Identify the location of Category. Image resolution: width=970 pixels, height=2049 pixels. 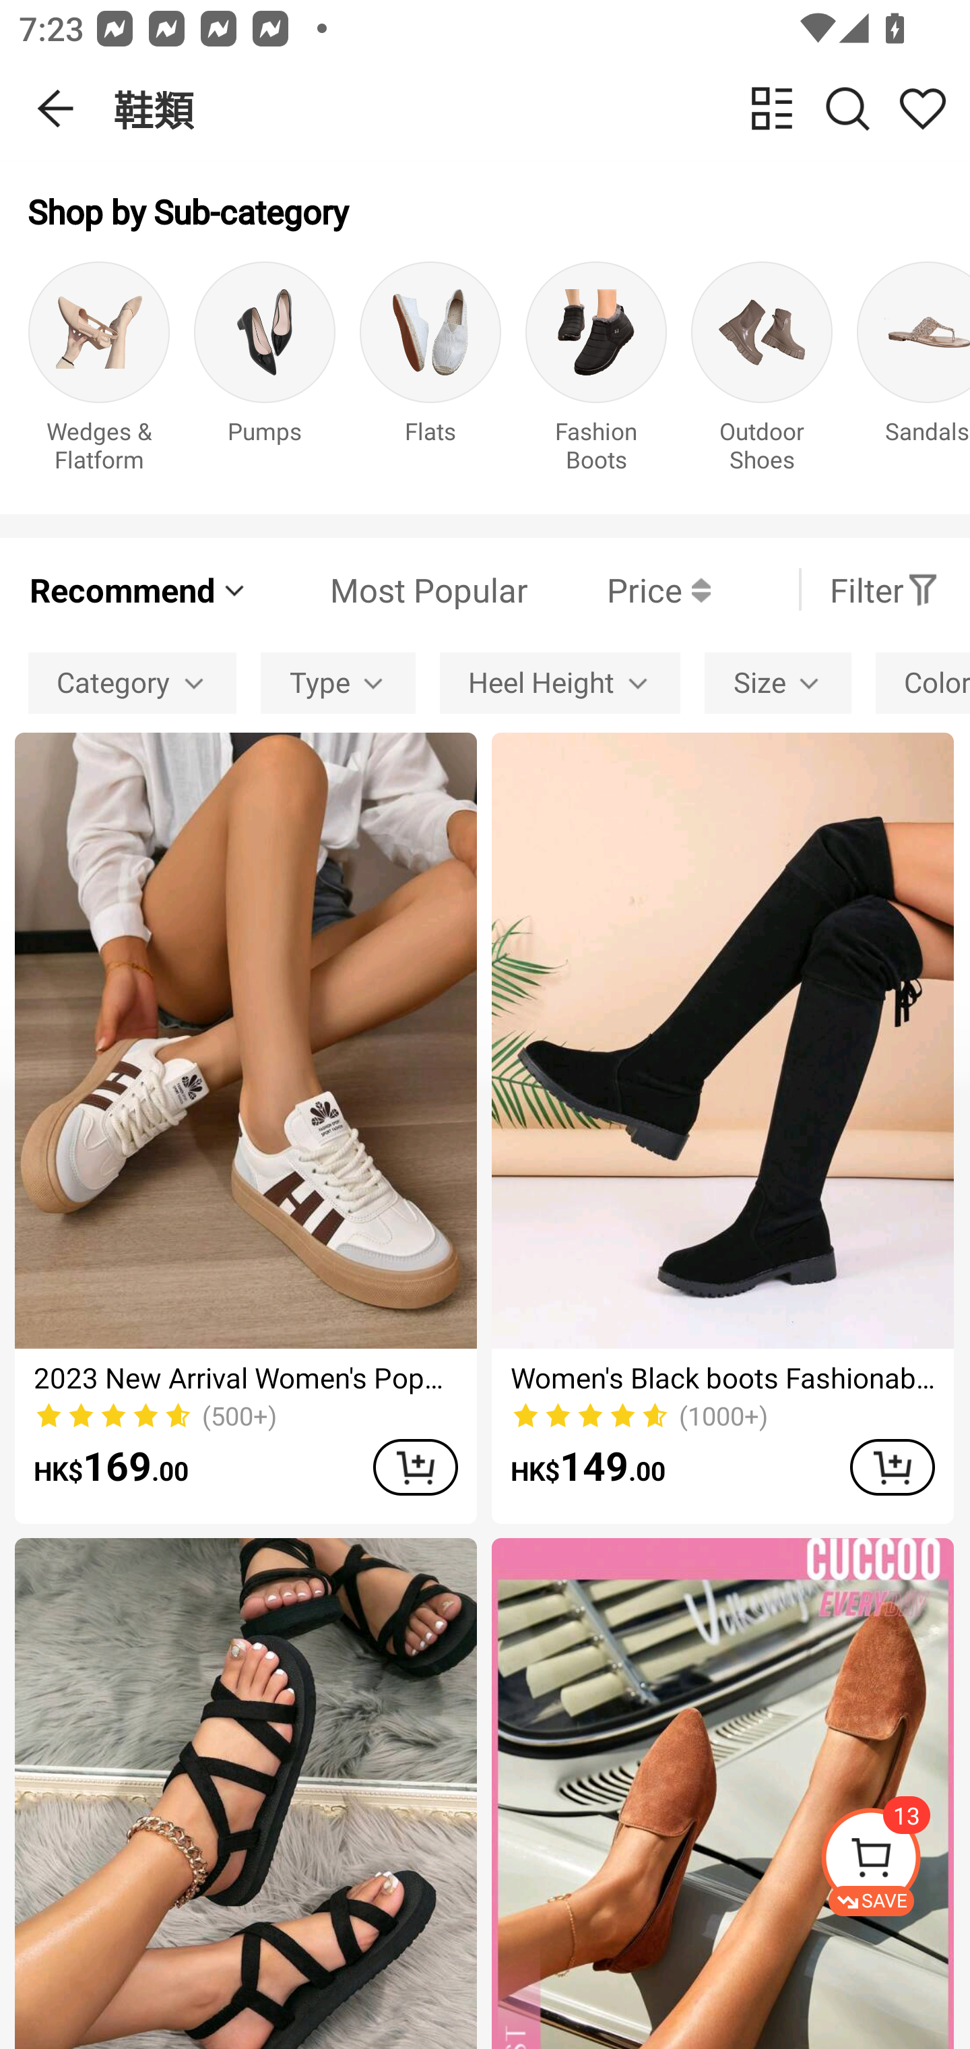
(132, 682).